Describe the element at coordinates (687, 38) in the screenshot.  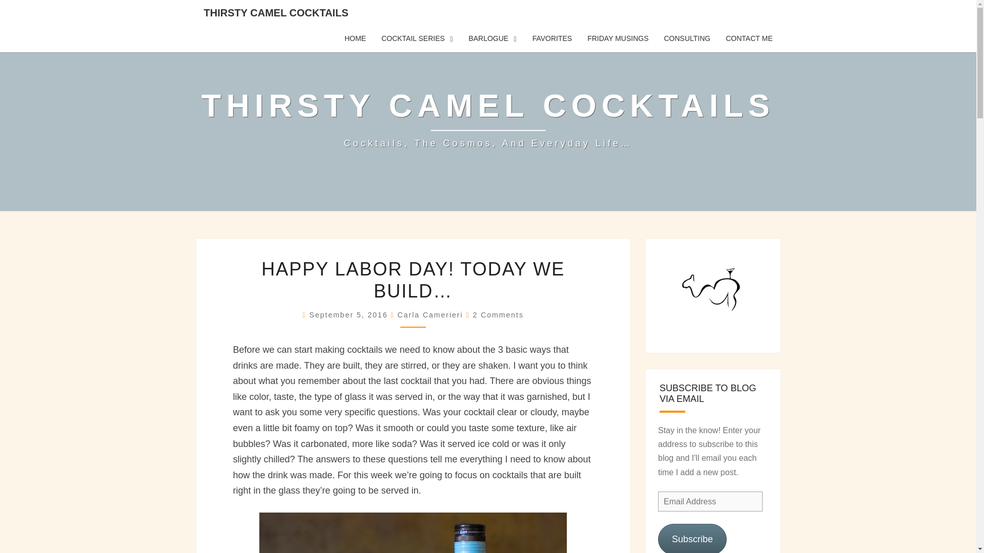
I see `CONSULTING` at that location.